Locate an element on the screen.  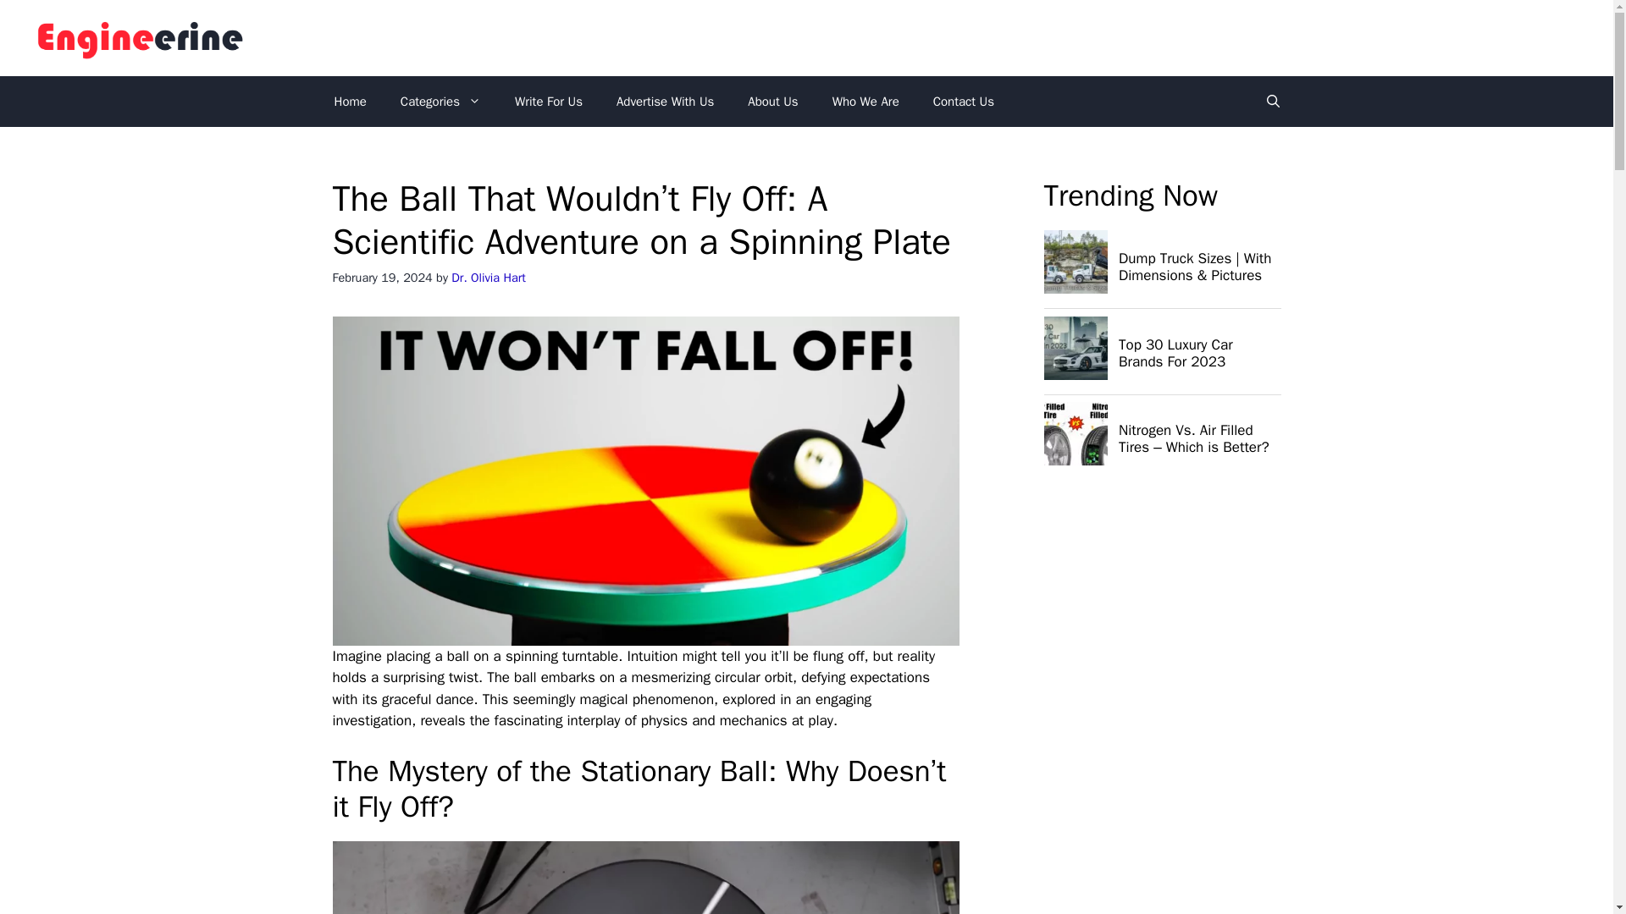
View all posts by Dr. Olivia Hart is located at coordinates (488, 277).